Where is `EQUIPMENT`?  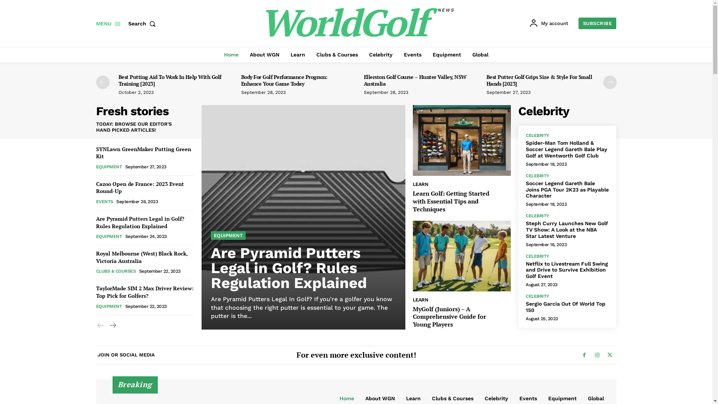
EQUIPMENT is located at coordinates (109, 236).